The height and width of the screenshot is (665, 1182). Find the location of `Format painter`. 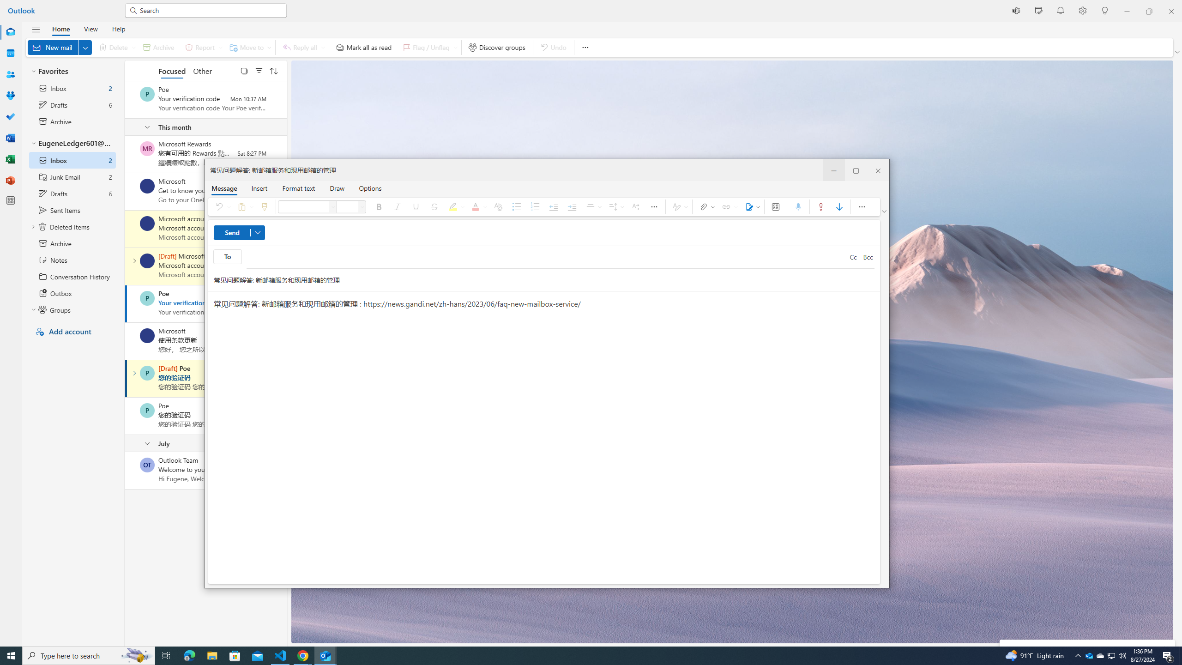

Format painter is located at coordinates (264, 207).